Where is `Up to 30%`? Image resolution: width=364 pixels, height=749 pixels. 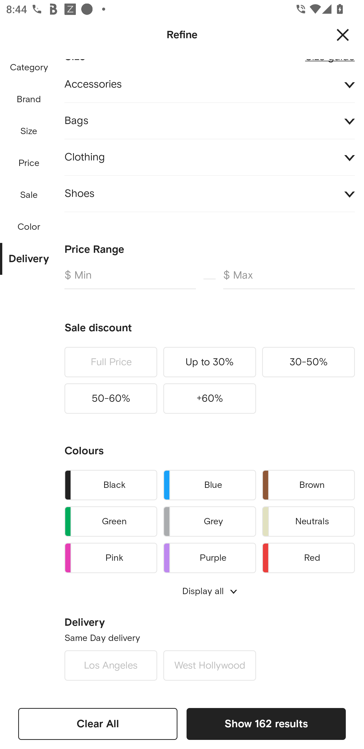
Up to 30% is located at coordinates (210, 362).